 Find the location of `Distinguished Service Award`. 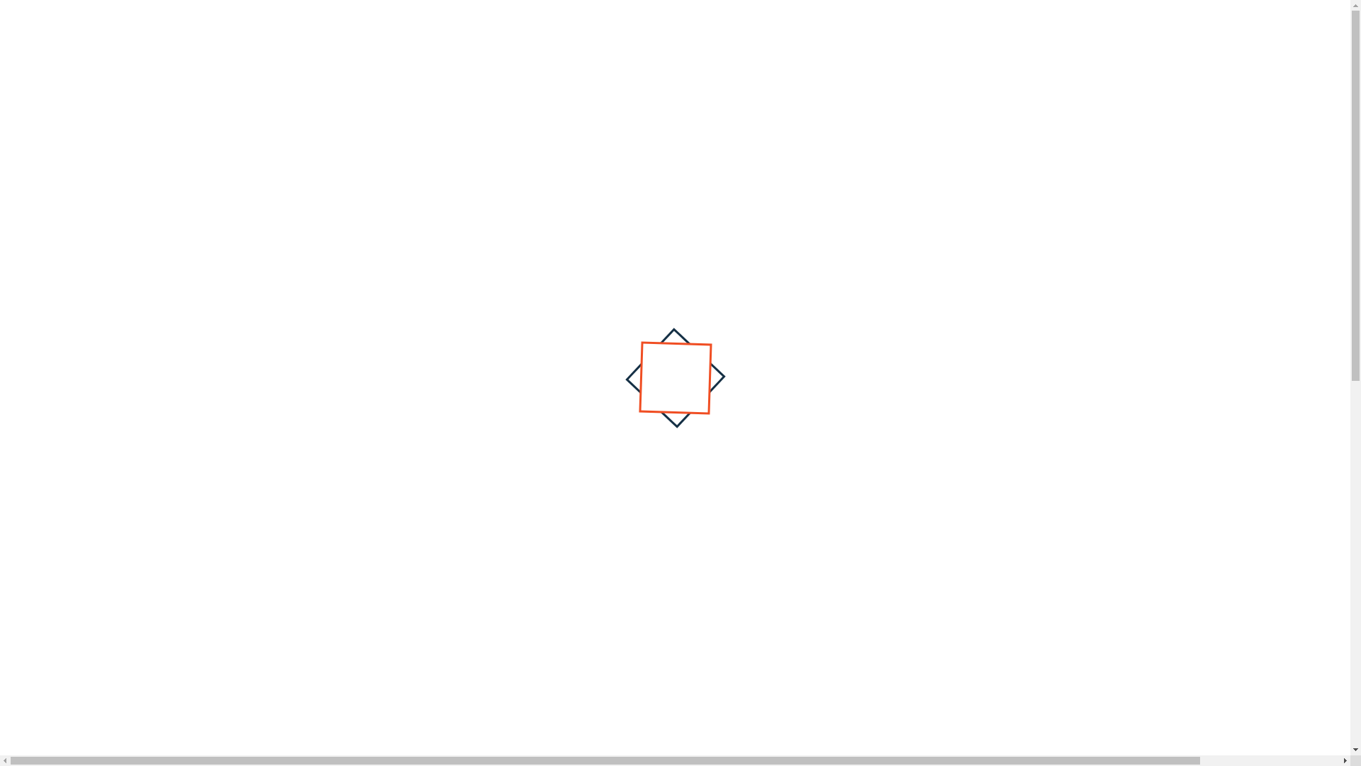

Distinguished Service Award is located at coordinates (1095, 116).